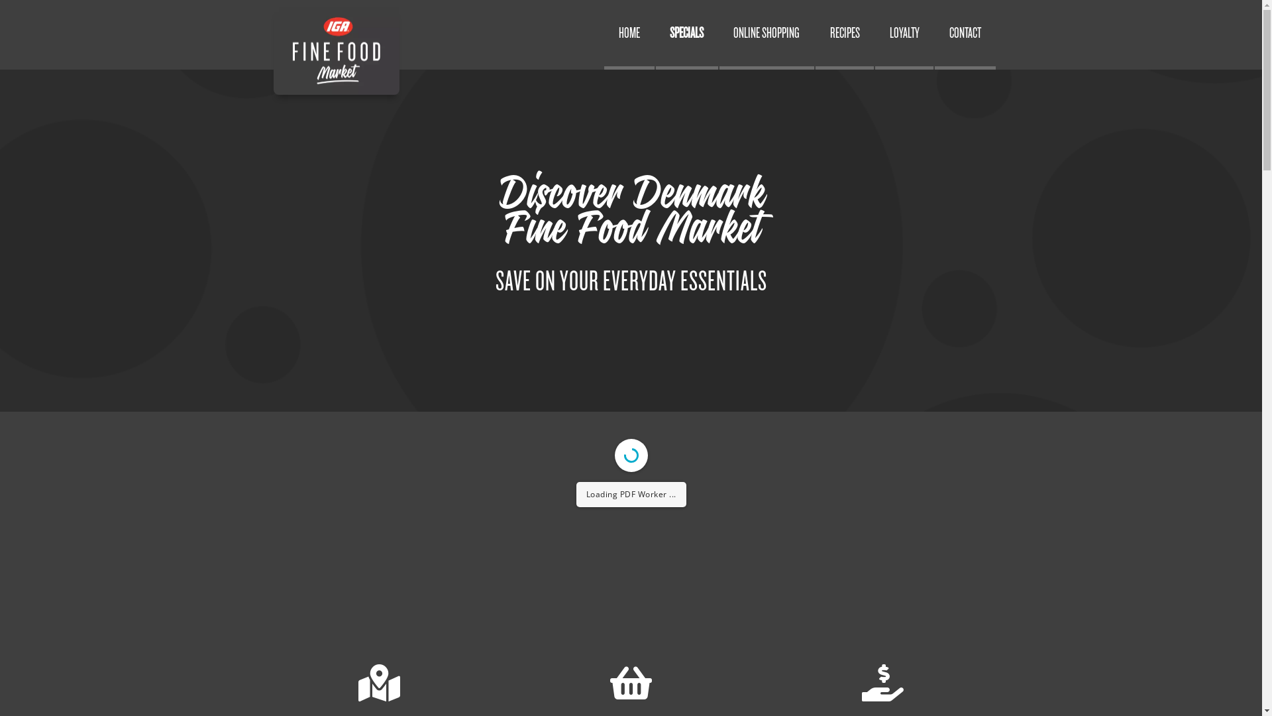  I want to click on SPECIALS, so click(687, 34).